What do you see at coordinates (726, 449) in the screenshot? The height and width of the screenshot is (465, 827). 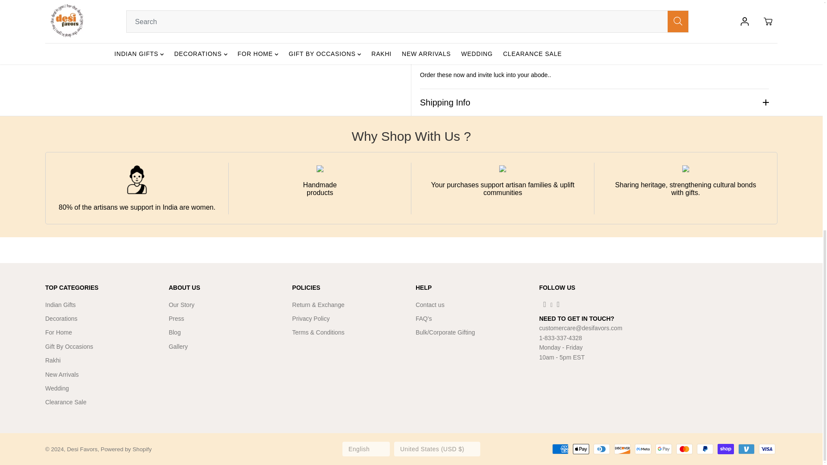 I see `Shop Pay` at bounding box center [726, 449].